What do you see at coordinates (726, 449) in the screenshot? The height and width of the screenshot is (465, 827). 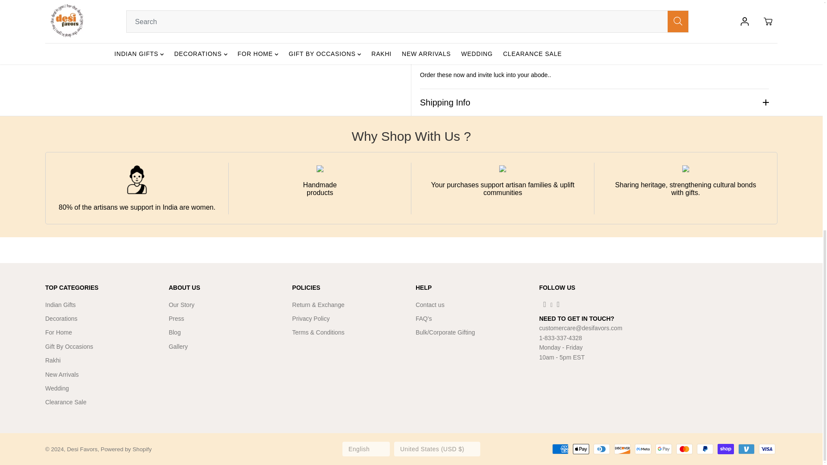 I see `Shop Pay` at bounding box center [726, 449].